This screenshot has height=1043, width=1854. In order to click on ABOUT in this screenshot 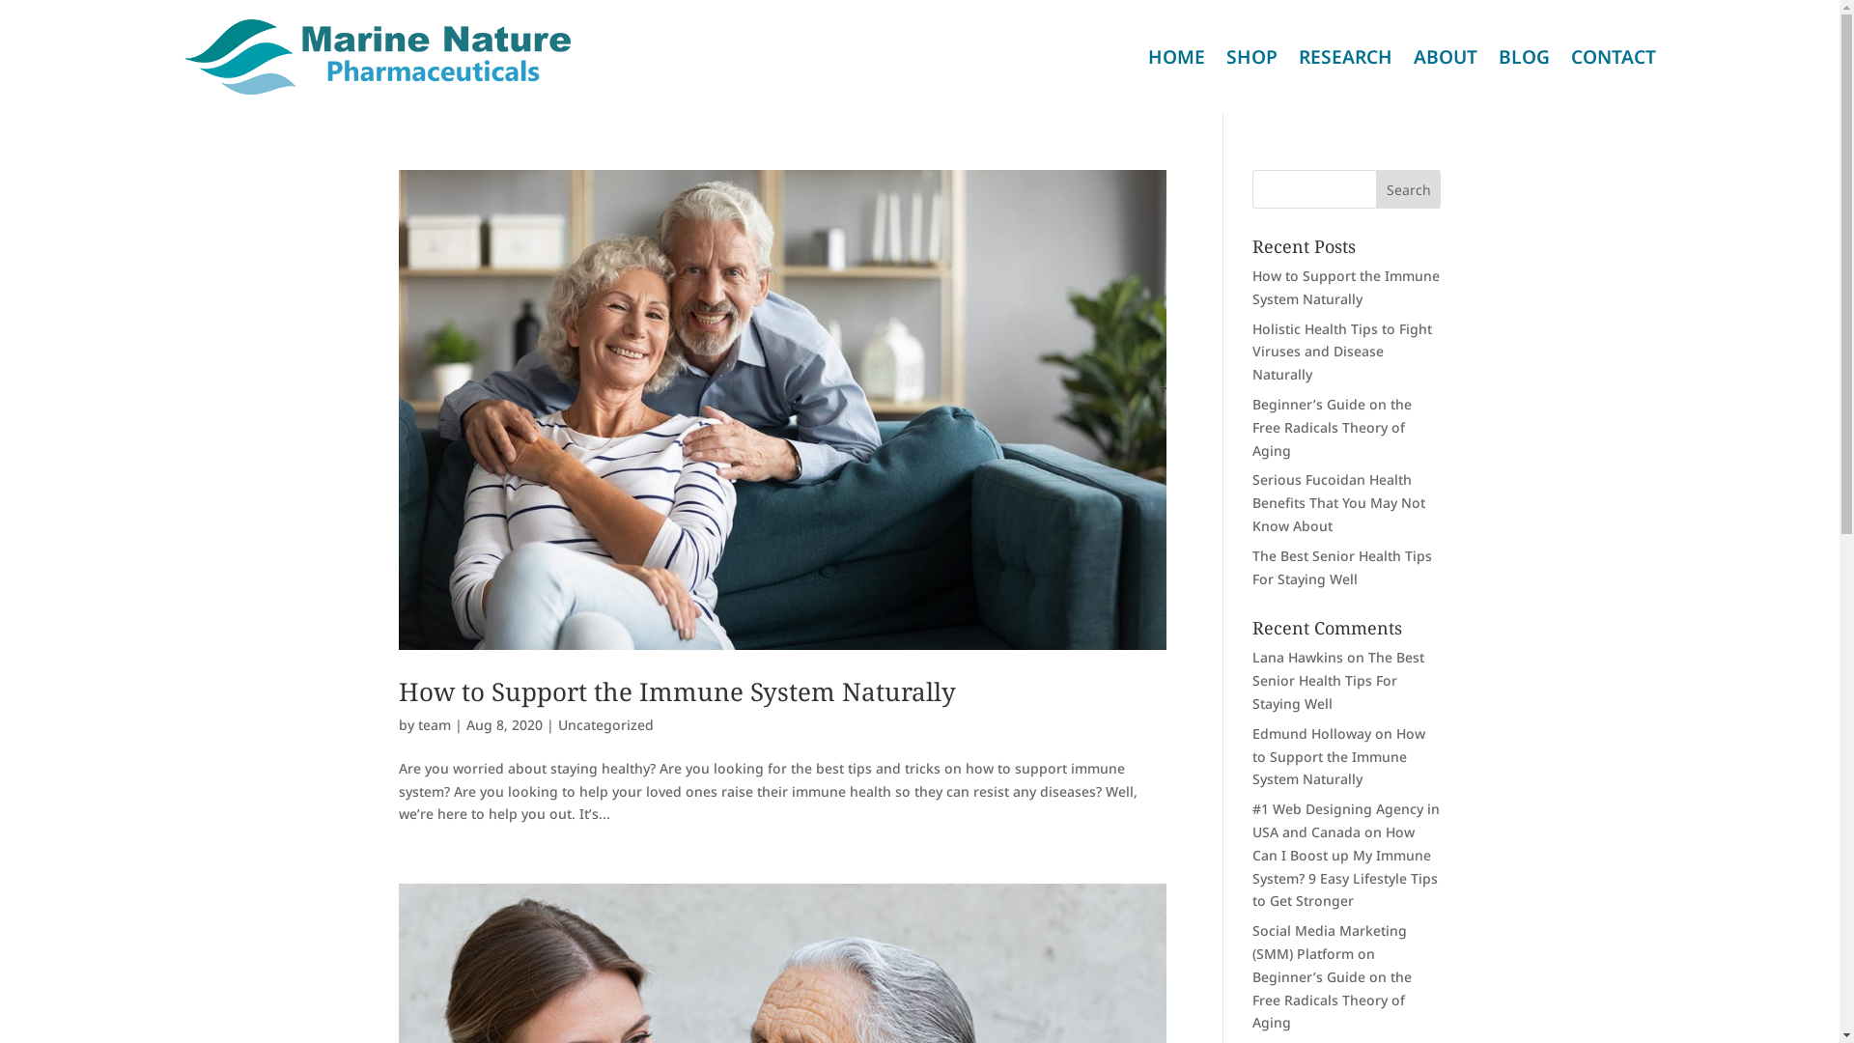, I will do `click(1446, 57)`.